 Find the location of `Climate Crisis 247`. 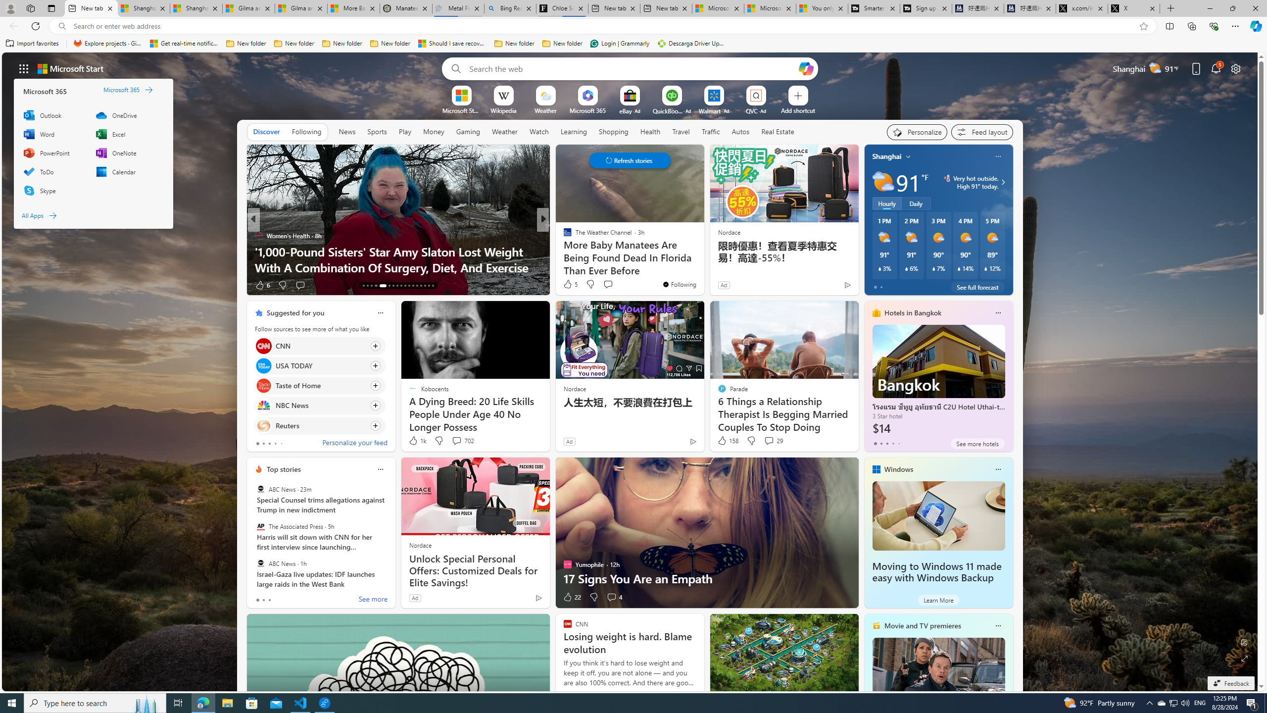

Climate Crisis 247 is located at coordinates (563, 236).